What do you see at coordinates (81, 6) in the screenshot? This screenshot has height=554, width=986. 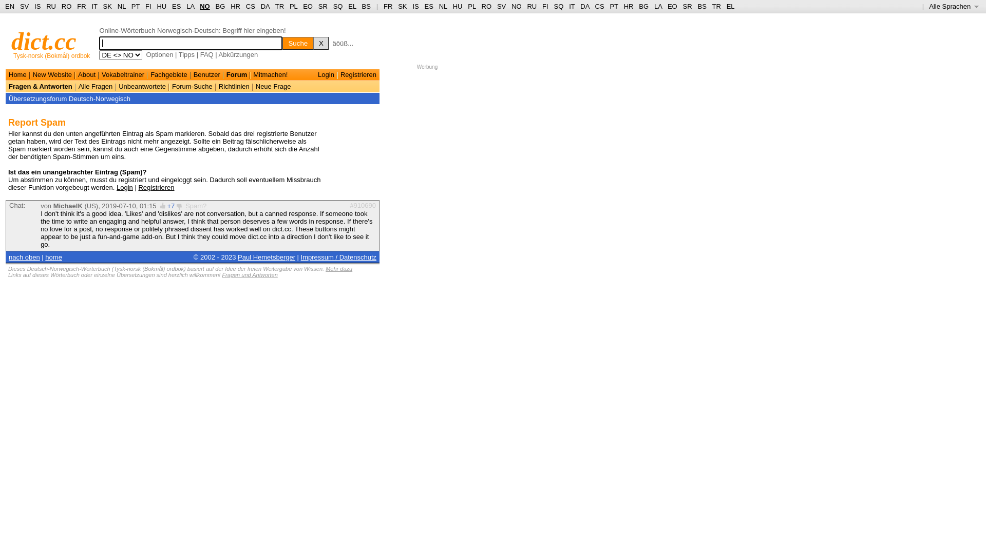 I see `FR` at bounding box center [81, 6].